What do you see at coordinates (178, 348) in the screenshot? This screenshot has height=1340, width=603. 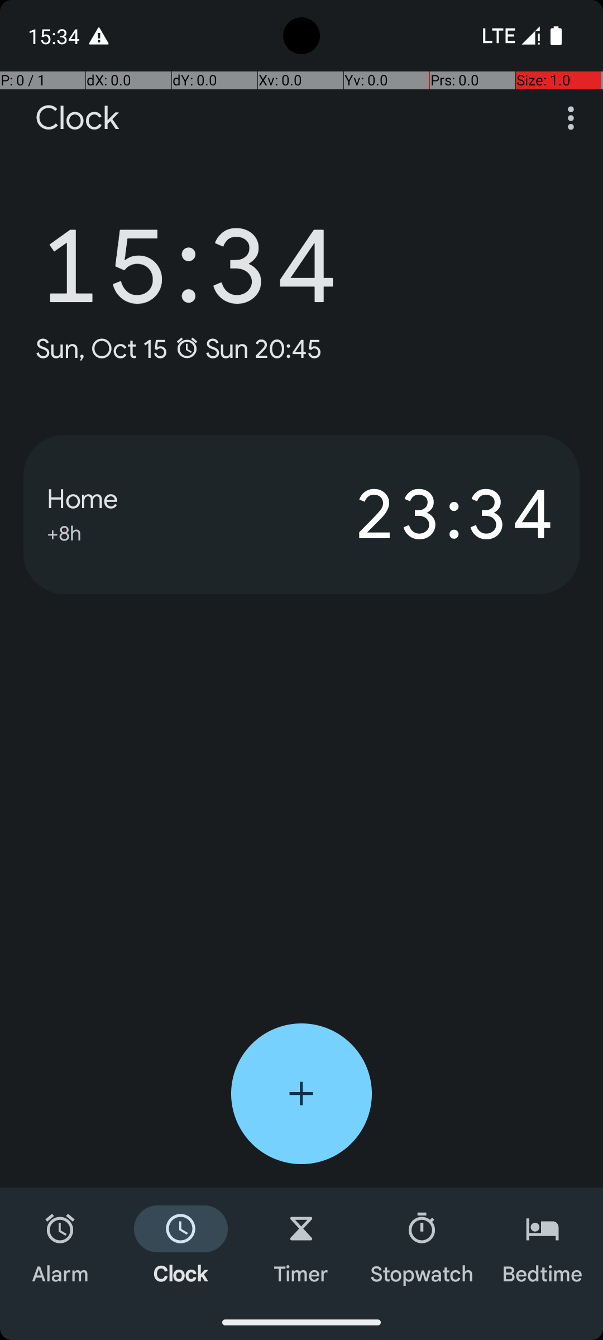 I see `Sun, Oct 15 A Sun 20:45` at bounding box center [178, 348].